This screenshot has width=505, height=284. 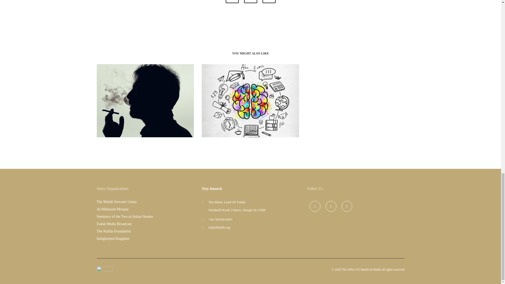 I want to click on Fadak Media Broadcast, so click(x=114, y=224).